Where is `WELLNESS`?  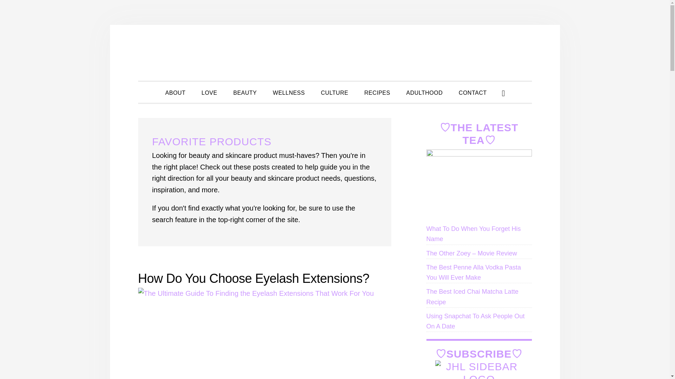 WELLNESS is located at coordinates (289, 92).